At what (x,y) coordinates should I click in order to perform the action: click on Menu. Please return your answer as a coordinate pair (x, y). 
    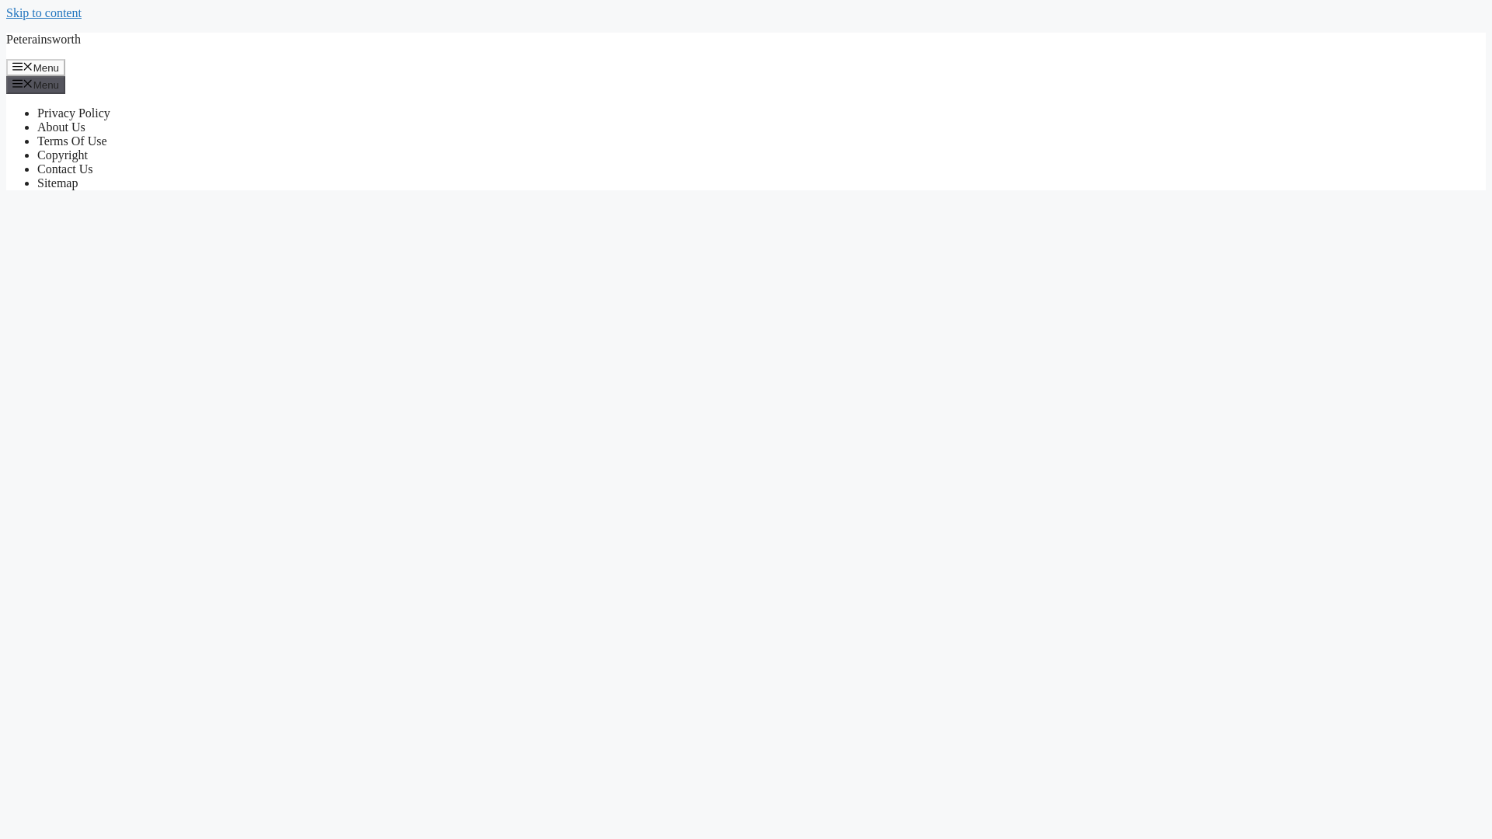
    Looking at the image, I should click on (36, 84).